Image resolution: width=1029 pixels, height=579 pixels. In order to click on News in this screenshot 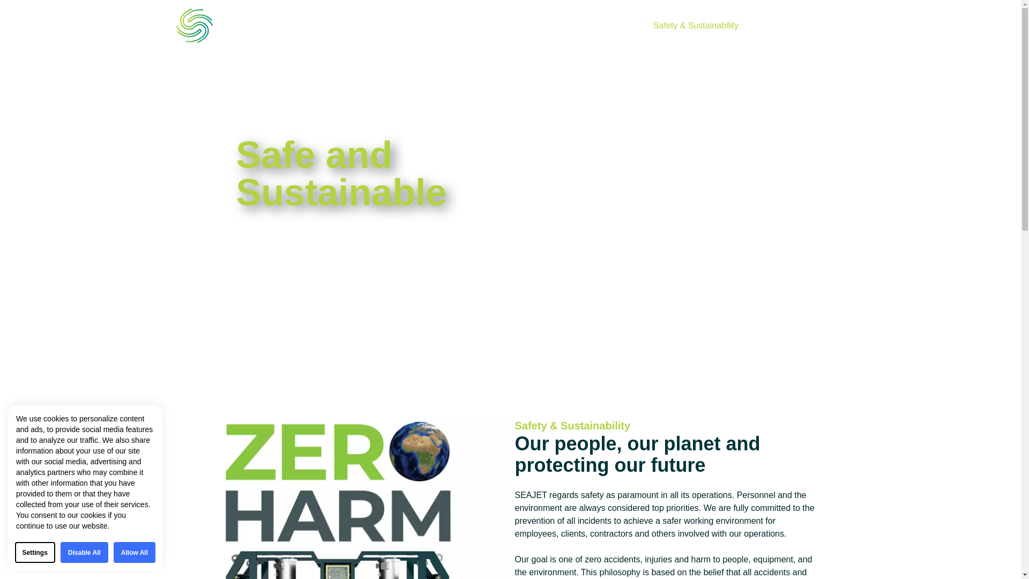, I will do `click(773, 25)`.